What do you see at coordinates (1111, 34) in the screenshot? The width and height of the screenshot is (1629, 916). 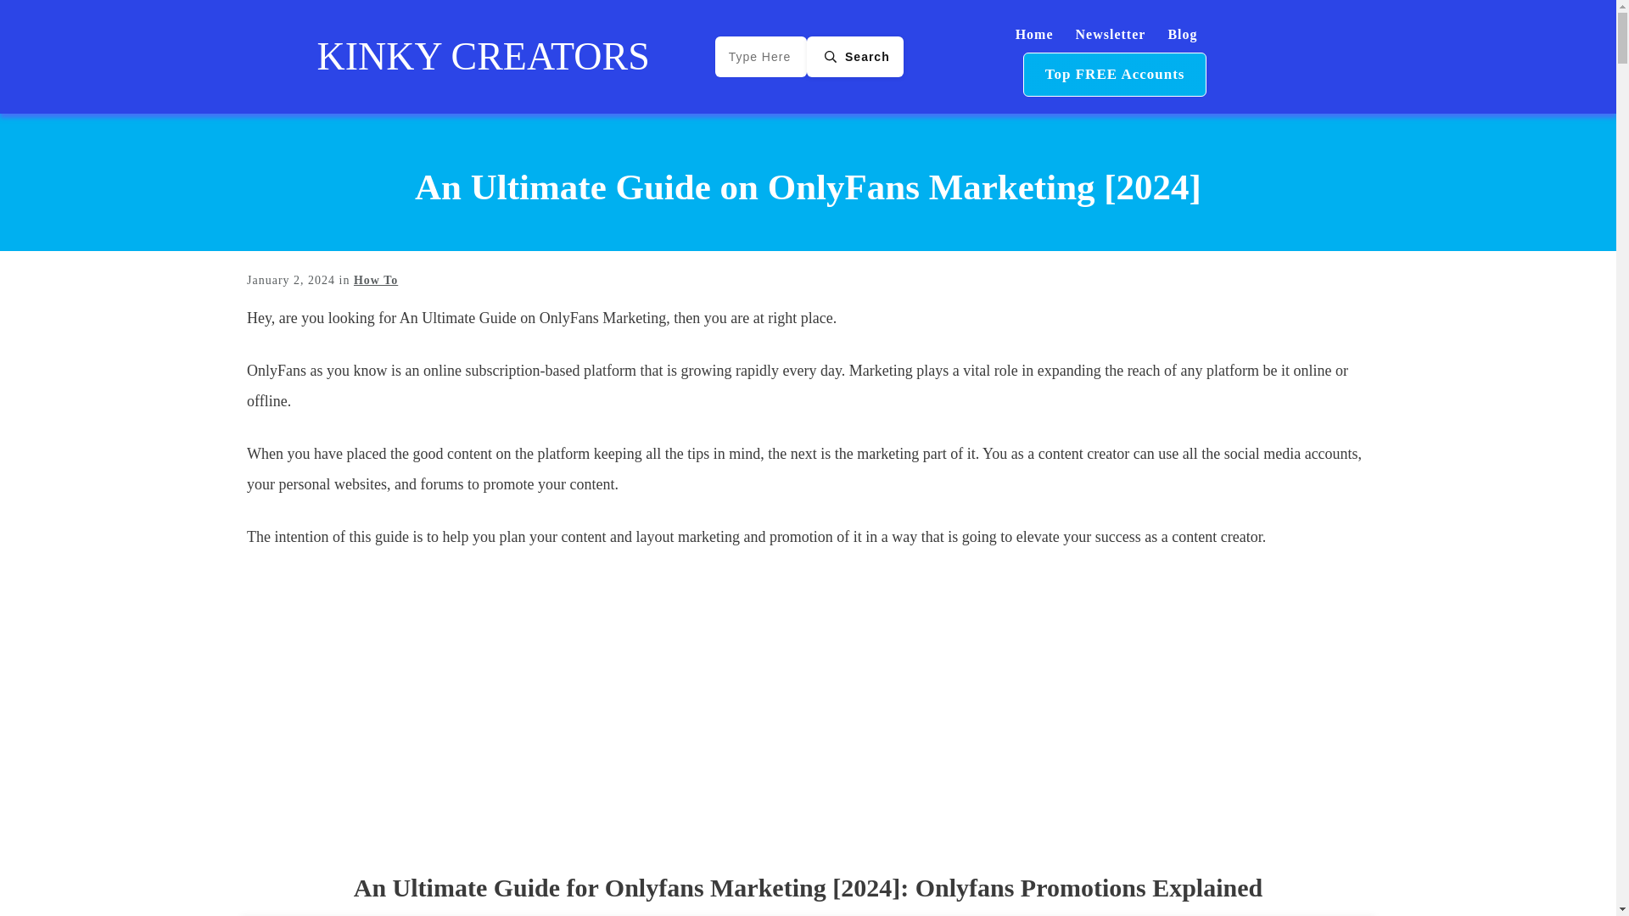 I see `Newsletter` at bounding box center [1111, 34].